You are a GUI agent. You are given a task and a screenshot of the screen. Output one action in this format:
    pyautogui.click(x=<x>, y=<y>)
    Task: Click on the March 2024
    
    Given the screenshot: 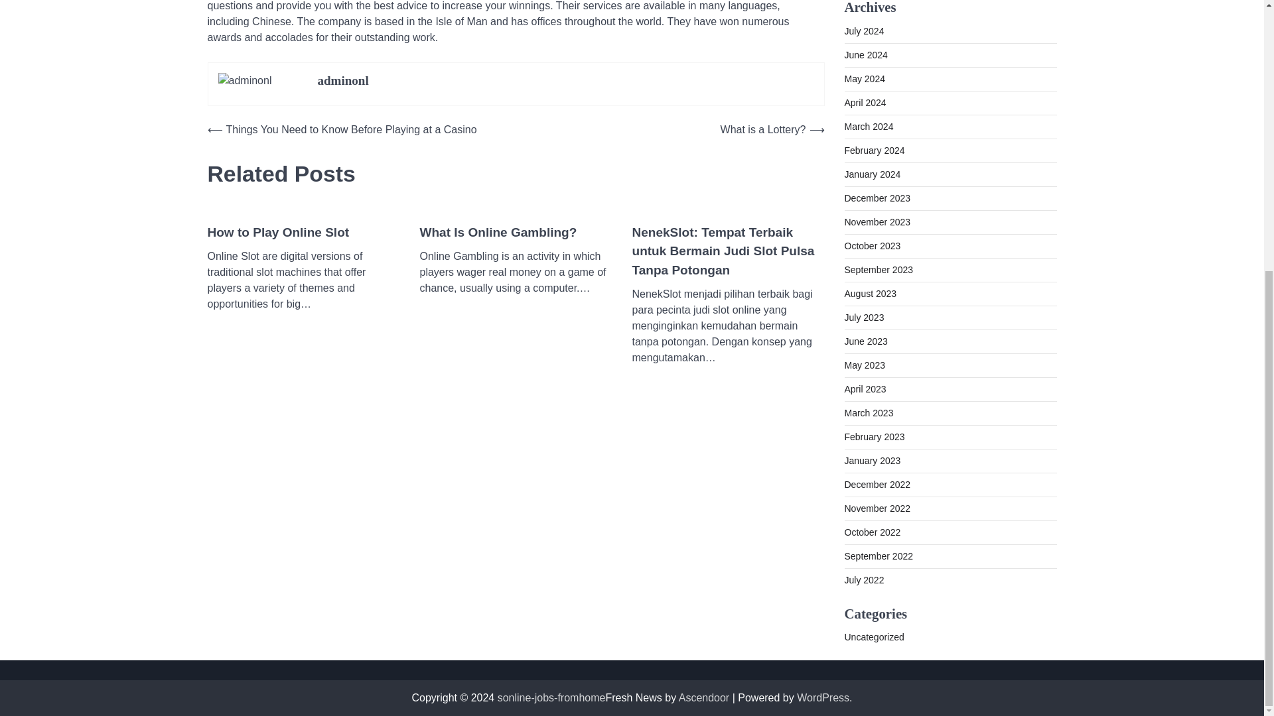 What is the action you would take?
    pyautogui.click(x=868, y=126)
    